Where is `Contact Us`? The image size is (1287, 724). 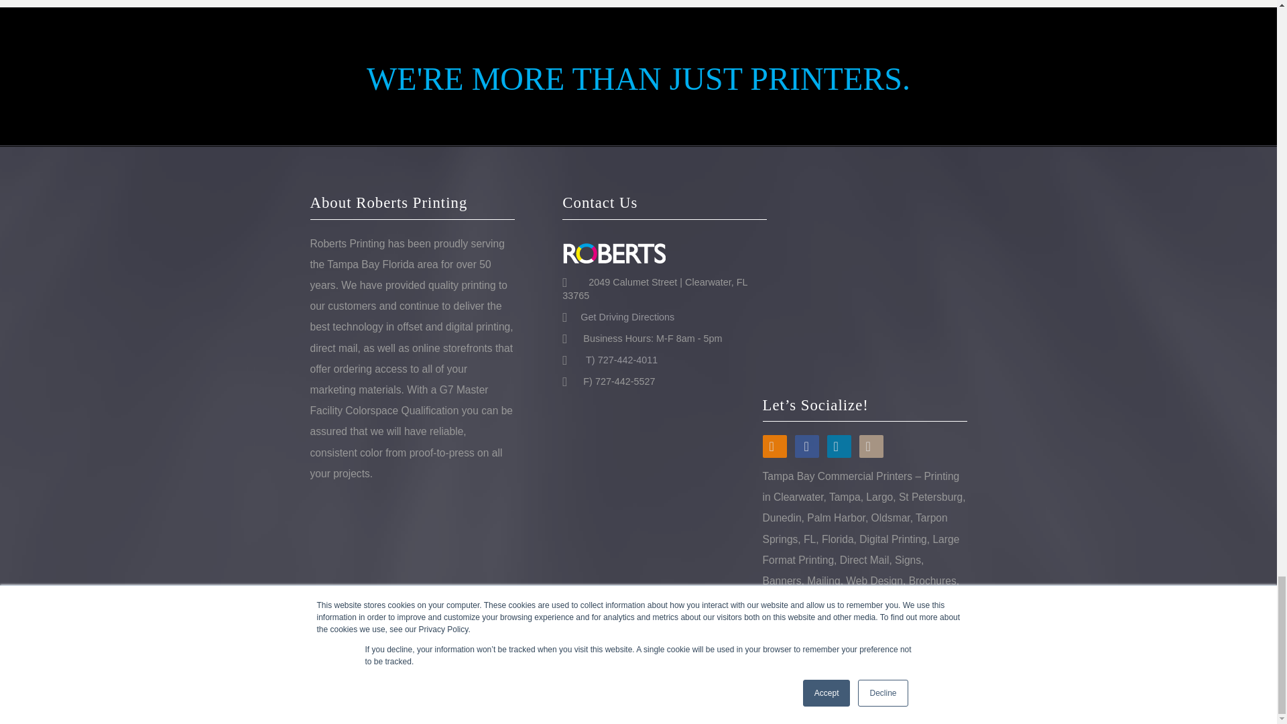
Contact Us is located at coordinates (876, 682).